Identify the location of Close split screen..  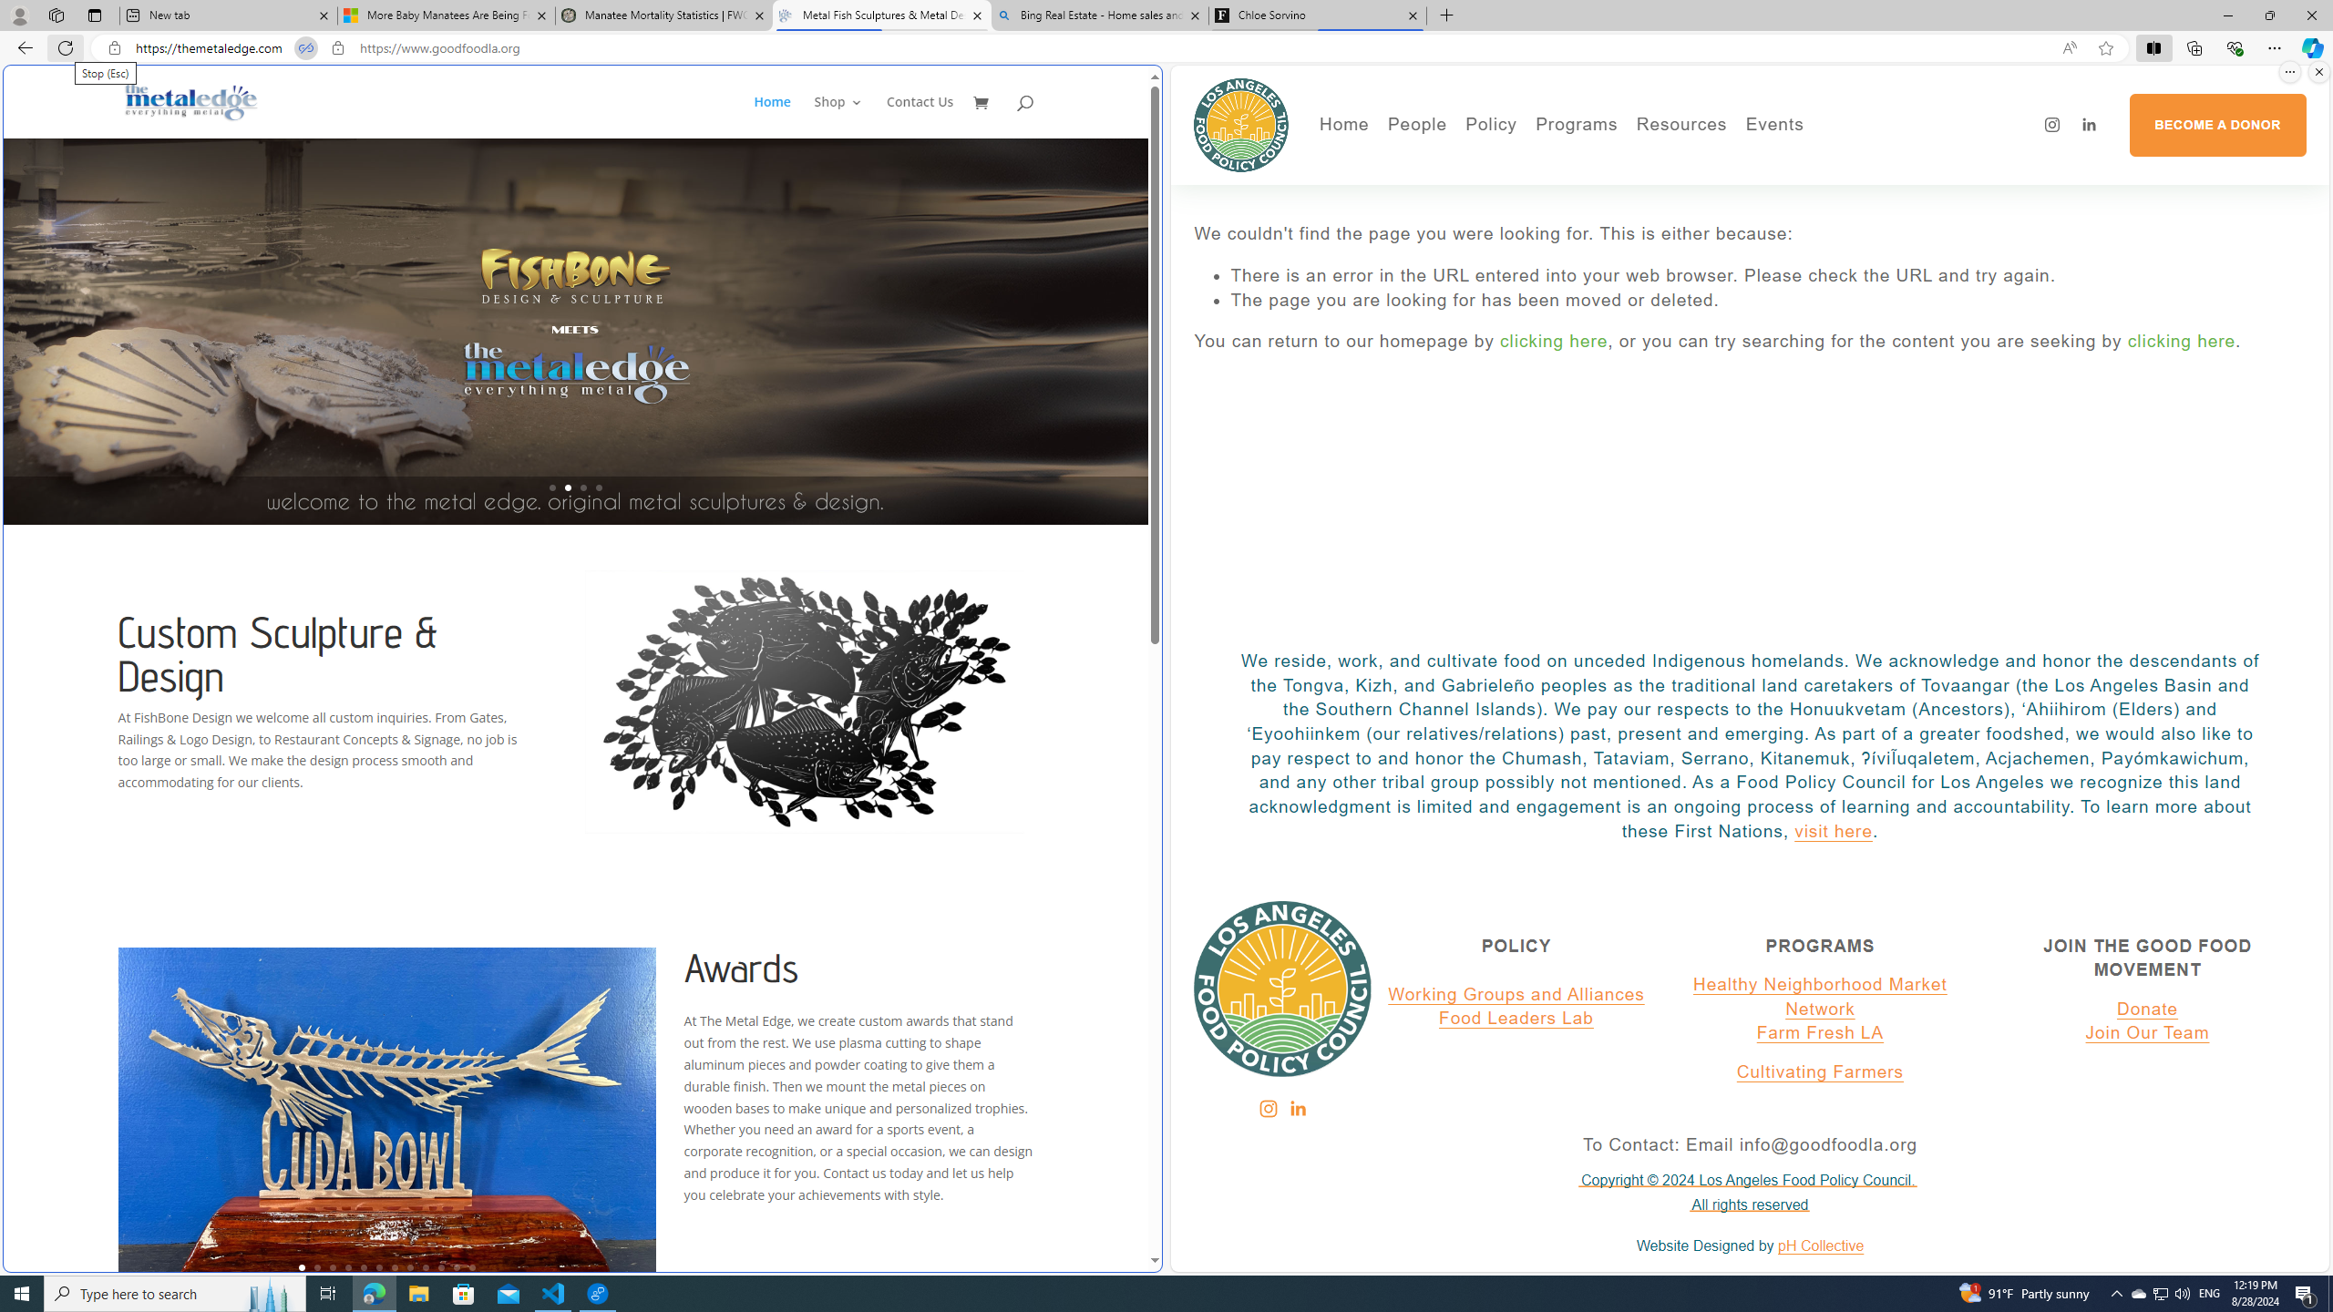
(2318, 72).